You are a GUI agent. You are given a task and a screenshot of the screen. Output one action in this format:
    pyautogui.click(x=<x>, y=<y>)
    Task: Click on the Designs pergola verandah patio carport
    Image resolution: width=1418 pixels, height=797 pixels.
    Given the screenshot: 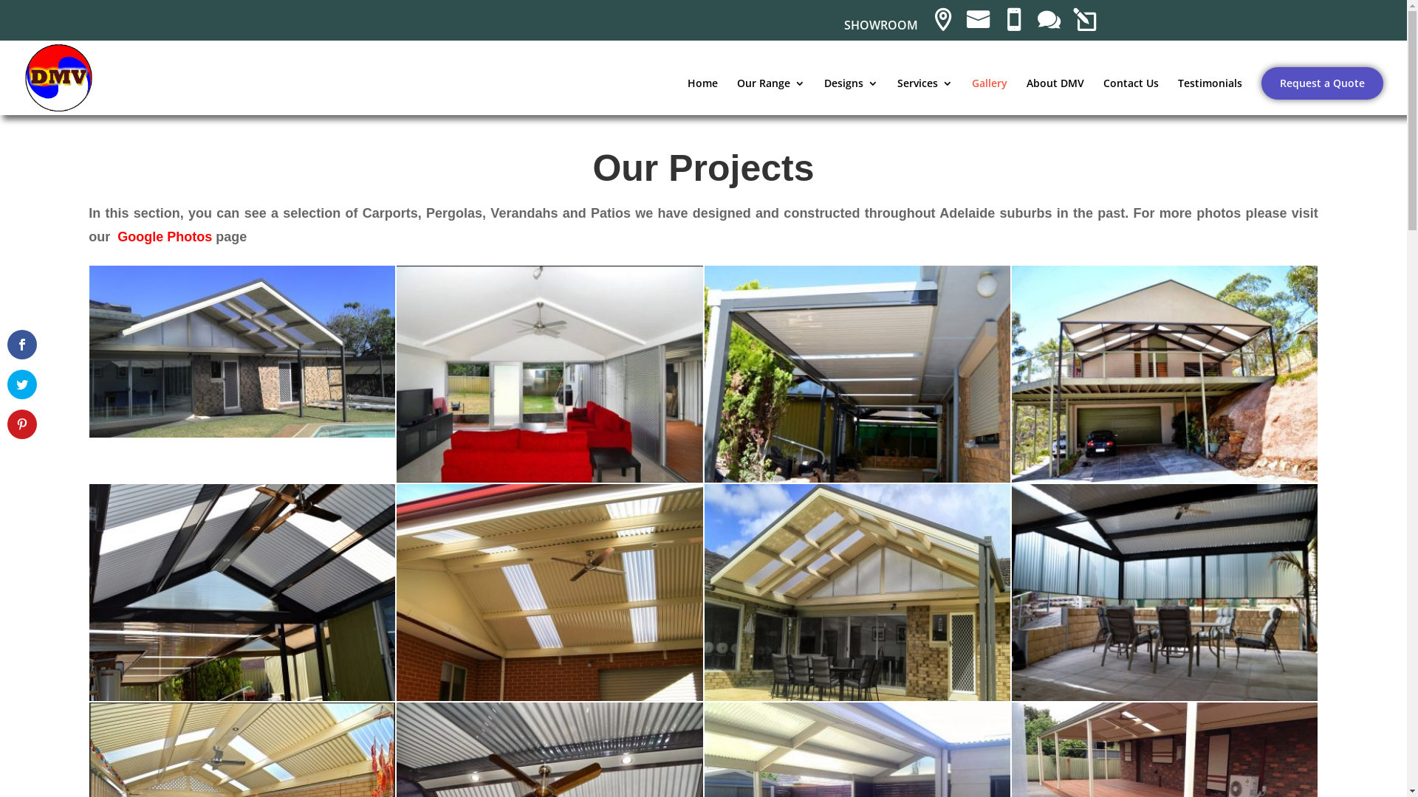 What is the action you would take?
    pyautogui.click(x=242, y=434)
    